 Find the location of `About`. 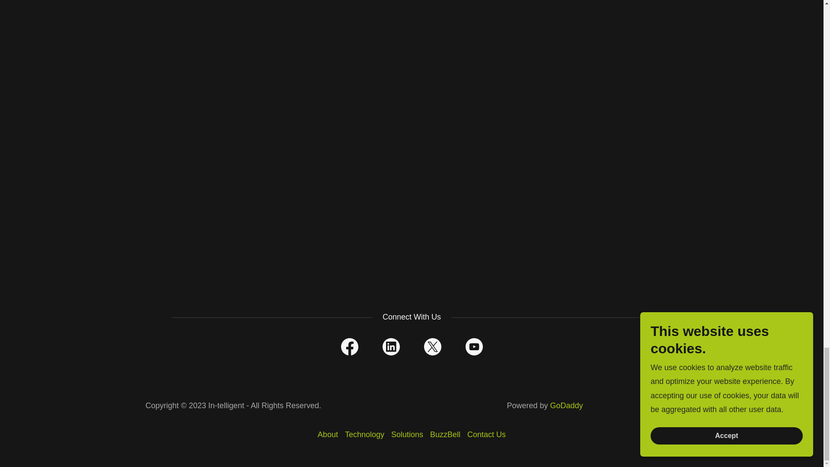

About is located at coordinates (328, 435).